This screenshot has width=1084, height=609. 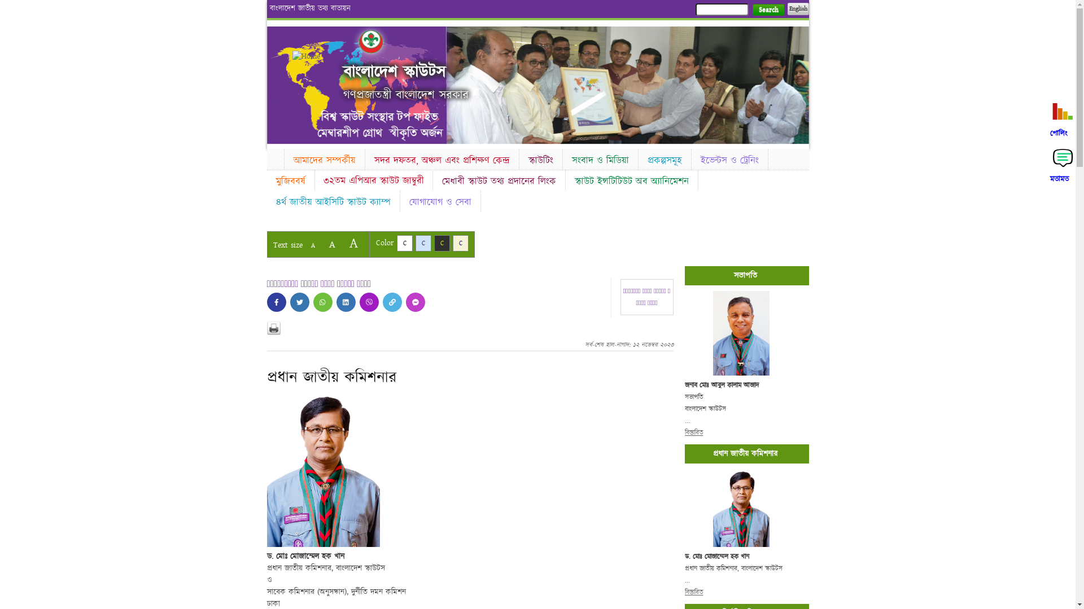 I want to click on Home, so click(x=312, y=56).